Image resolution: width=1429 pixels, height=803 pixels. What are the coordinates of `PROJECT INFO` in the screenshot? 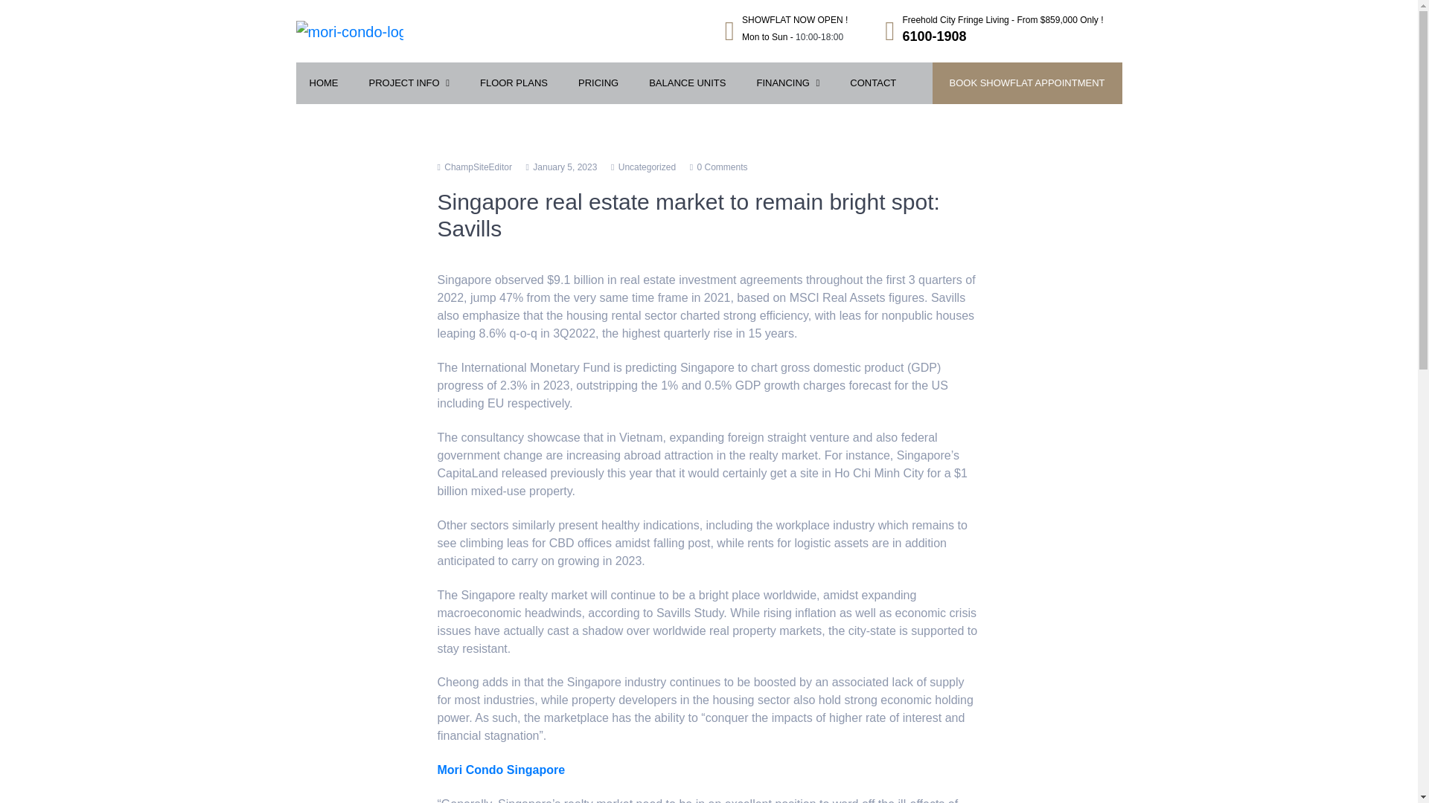 It's located at (409, 83).